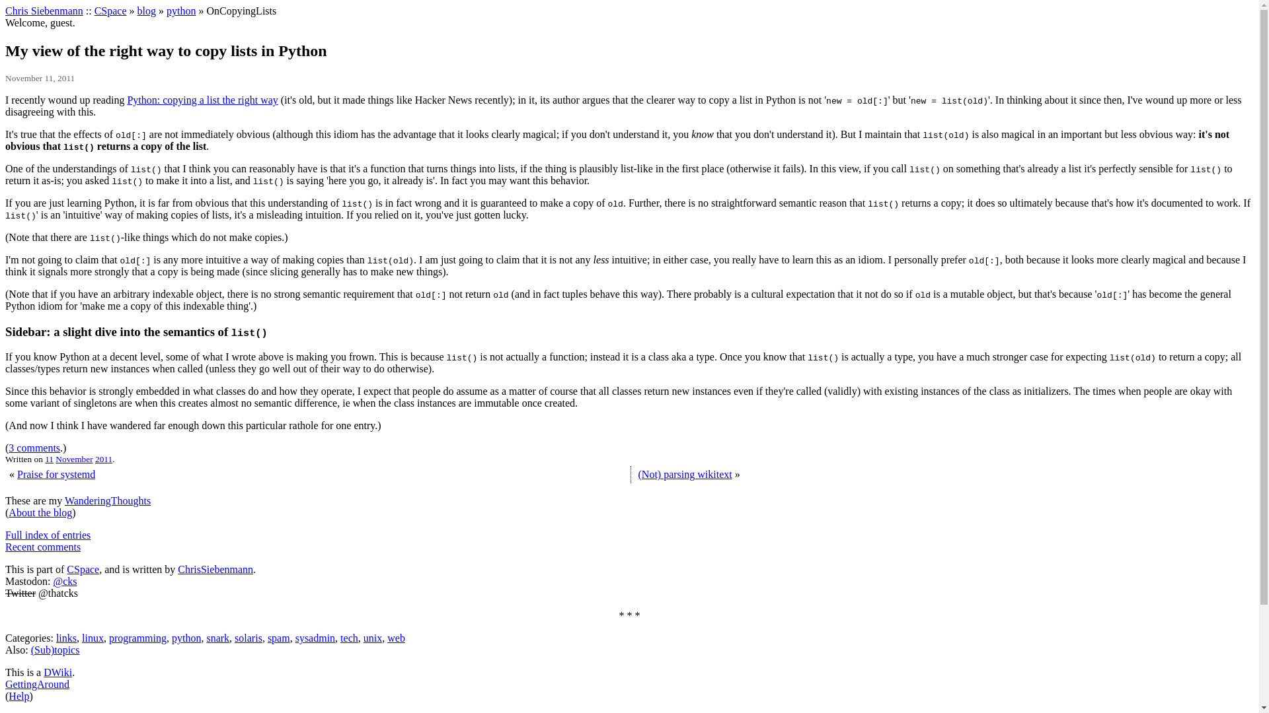  Describe the element at coordinates (74, 459) in the screenshot. I see `November` at that location.